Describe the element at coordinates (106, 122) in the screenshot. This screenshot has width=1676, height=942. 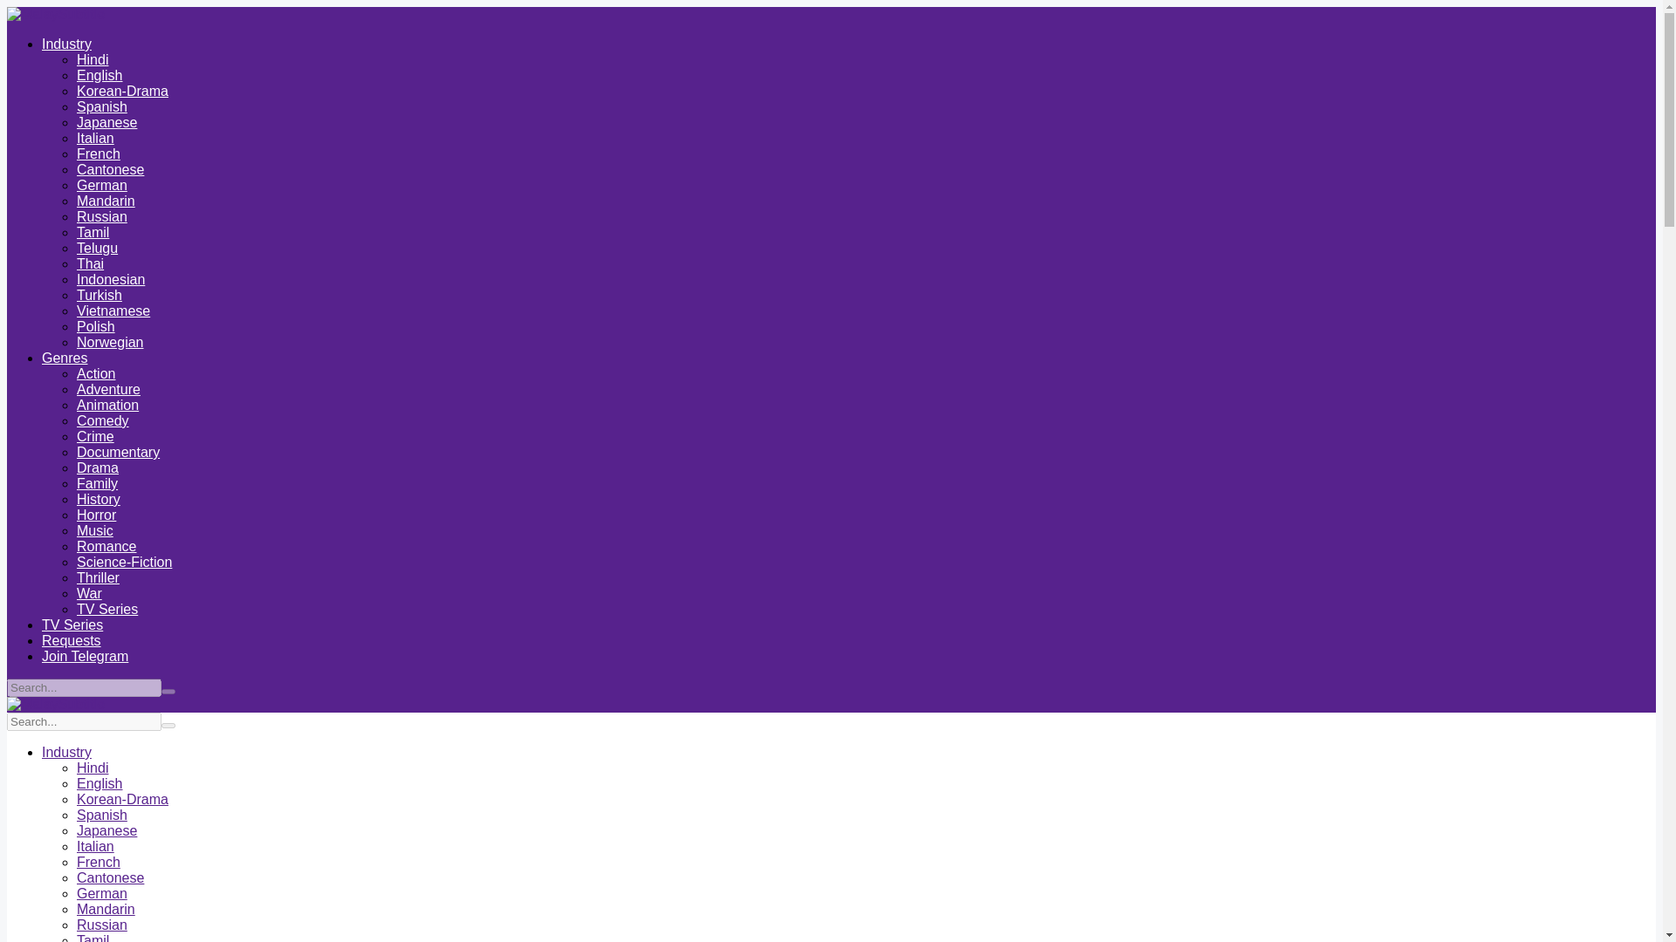
I see `Japanese` at that location.